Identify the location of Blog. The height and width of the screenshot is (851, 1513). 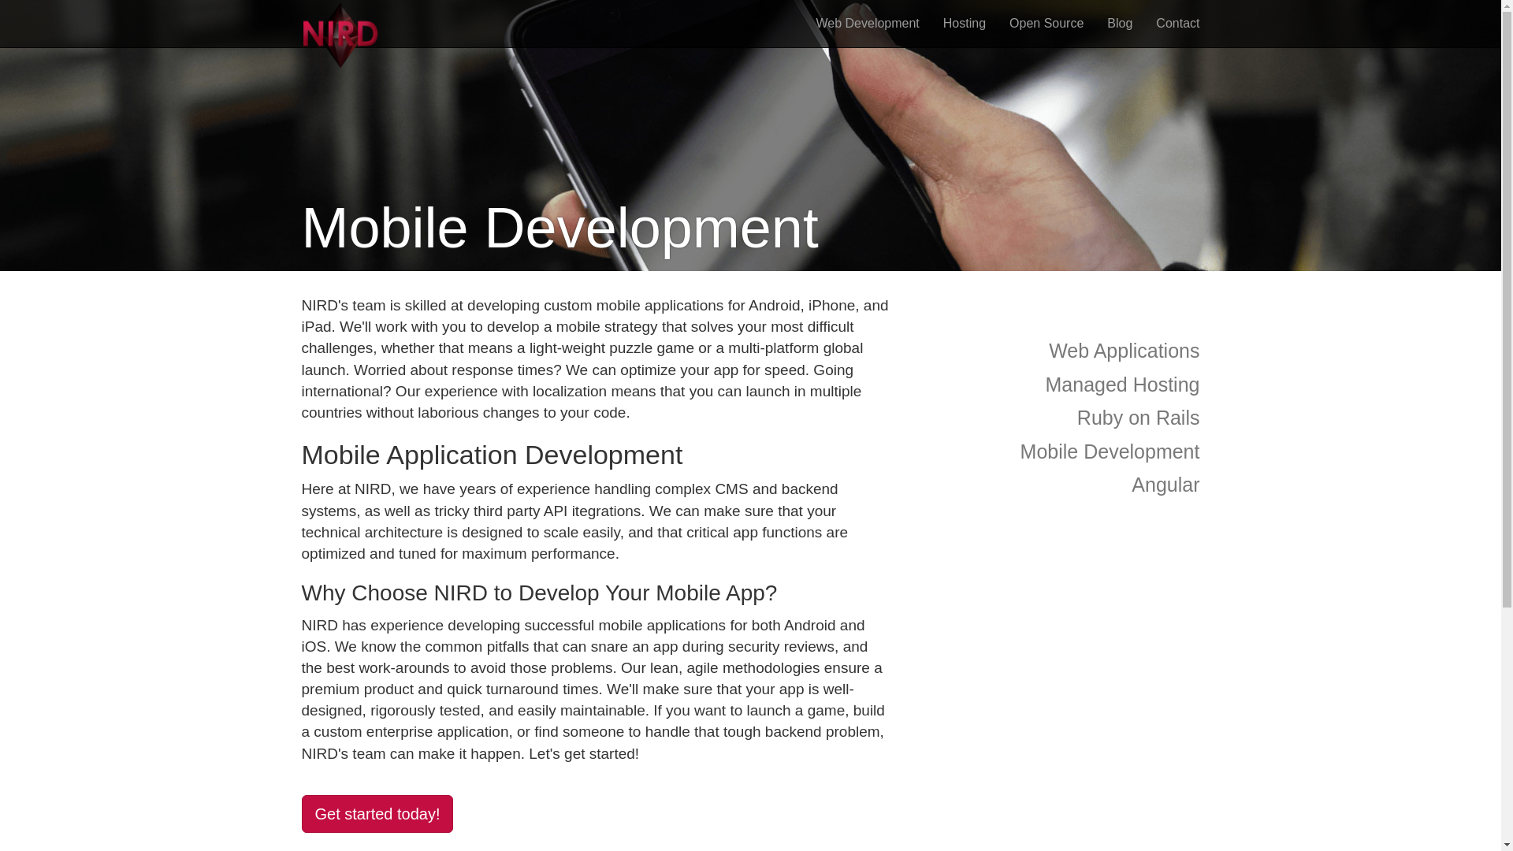
(1119, 24).